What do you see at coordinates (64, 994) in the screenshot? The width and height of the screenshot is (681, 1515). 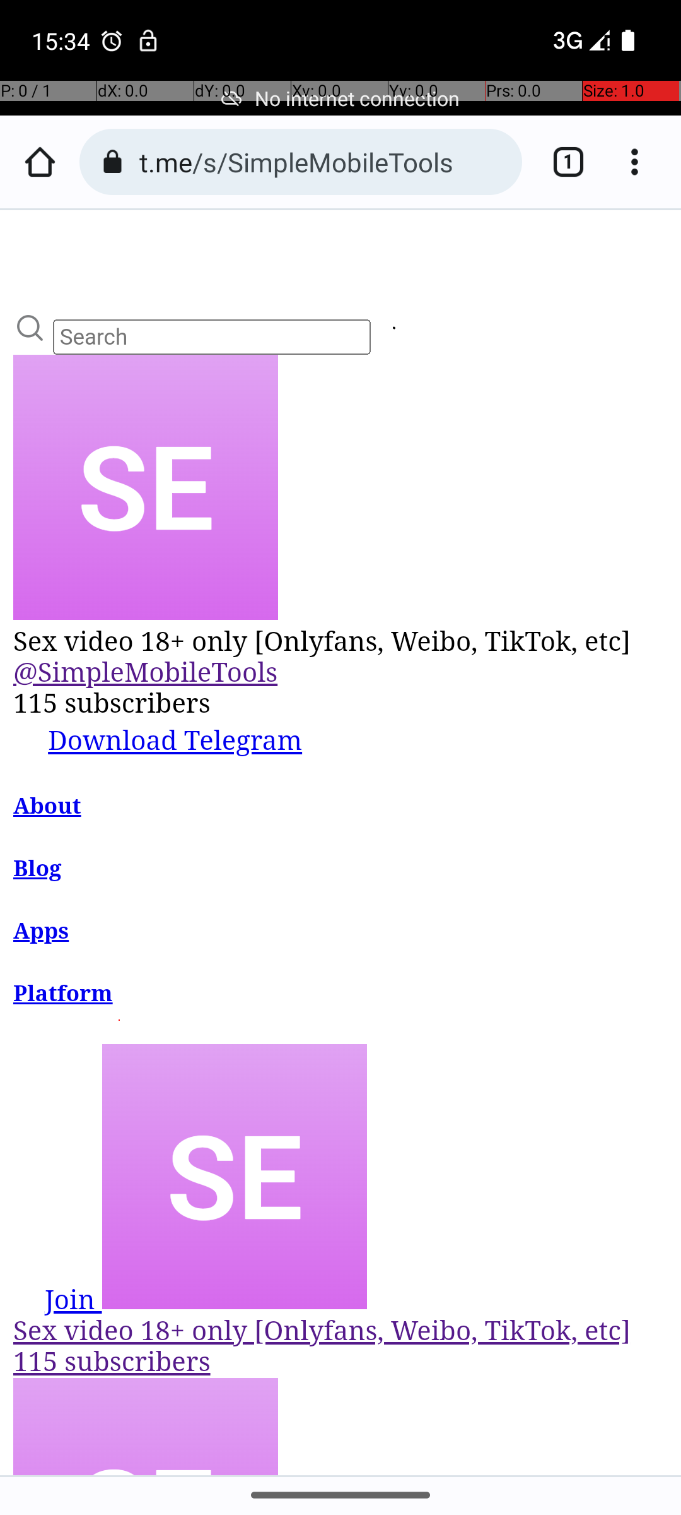 I see `Platform` at bounding box center [64, 994].